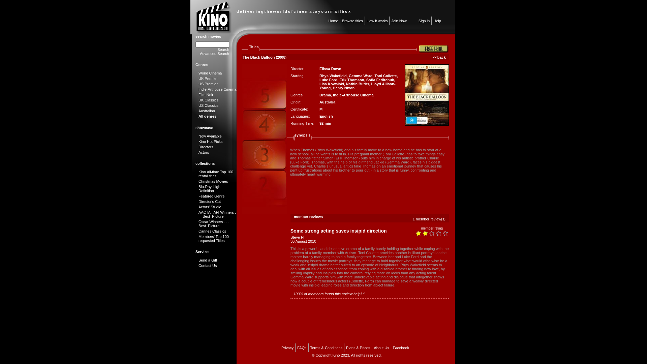  What do you see at coordinates (381, 348) in the screenshot?
I see `About Us` at bounding box center [381, 348].